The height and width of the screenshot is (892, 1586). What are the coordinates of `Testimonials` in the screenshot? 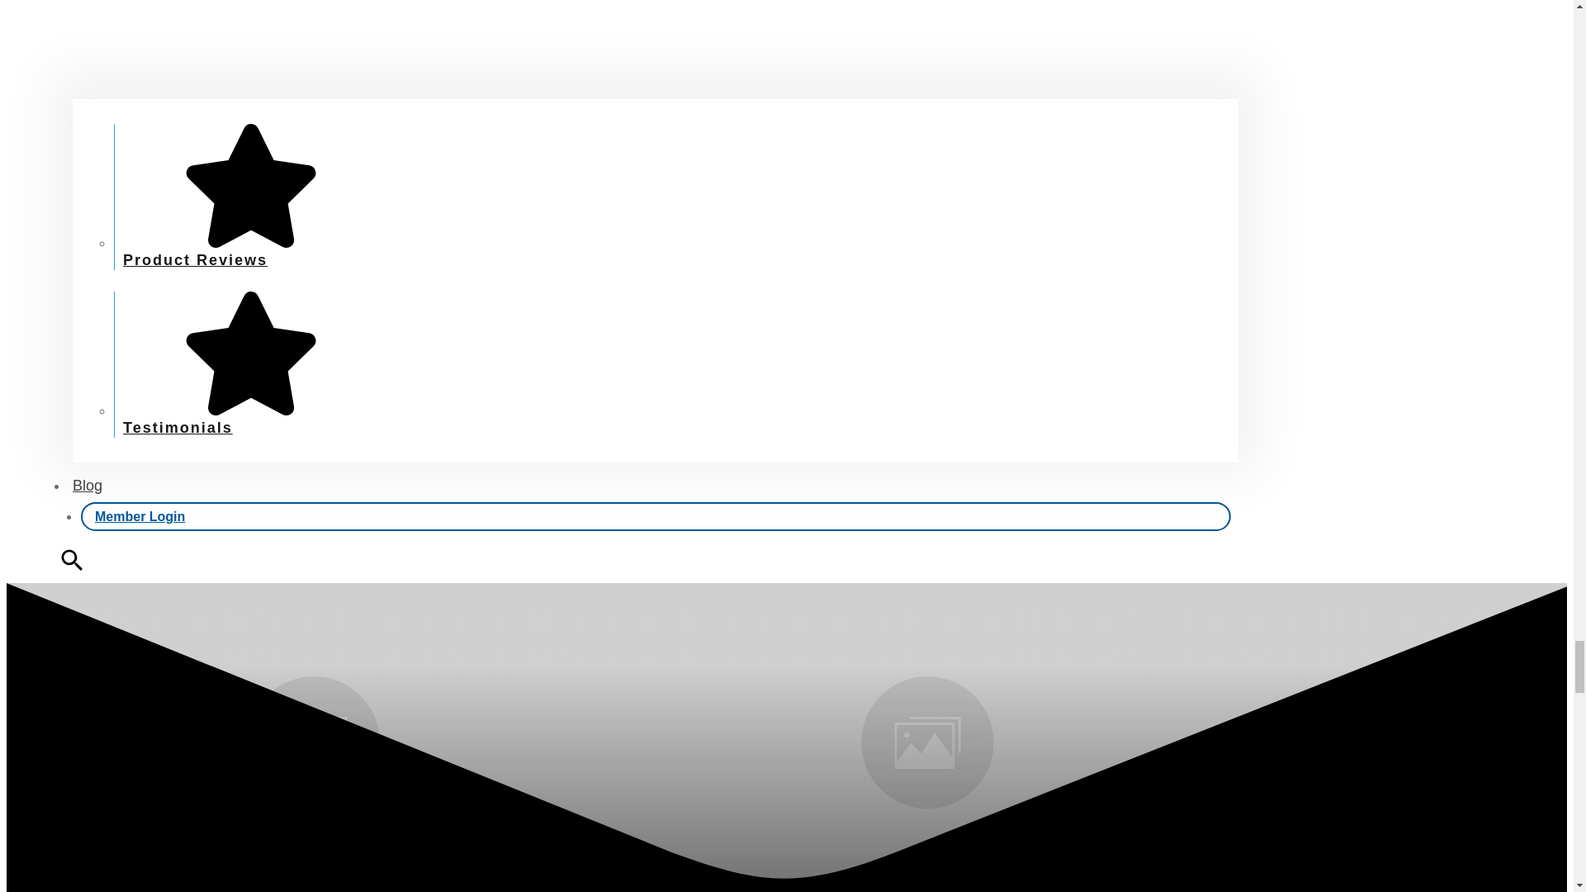 It's located at (249, 420).